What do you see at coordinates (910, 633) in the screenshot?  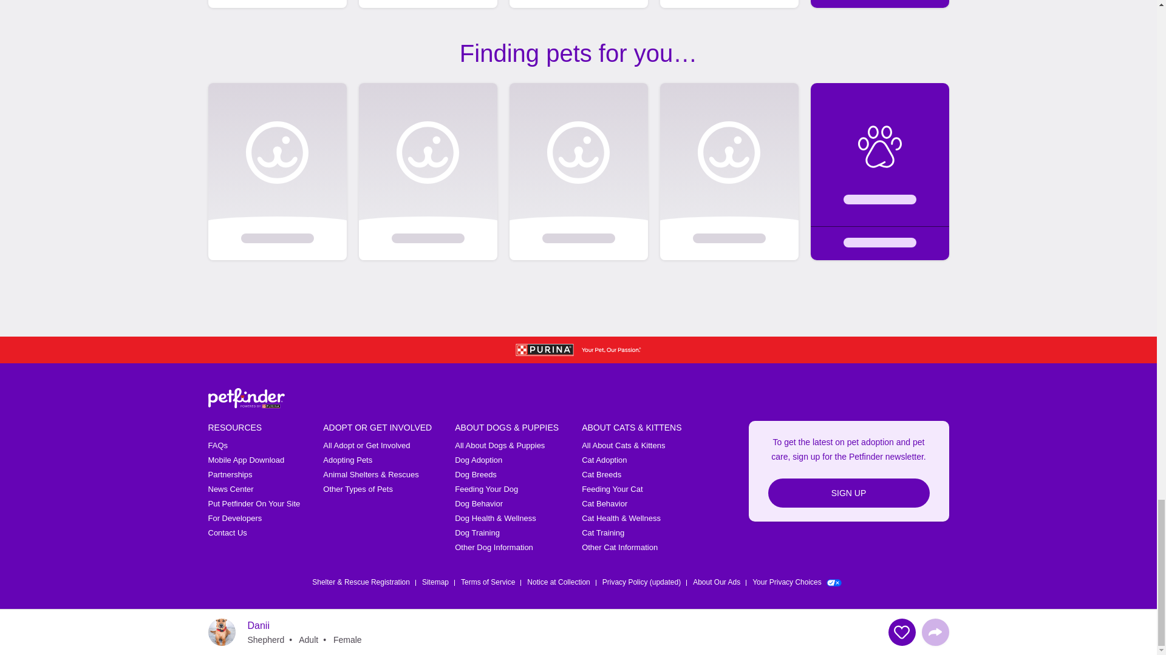 I see `YouTube` at bounding box center [910, 633].